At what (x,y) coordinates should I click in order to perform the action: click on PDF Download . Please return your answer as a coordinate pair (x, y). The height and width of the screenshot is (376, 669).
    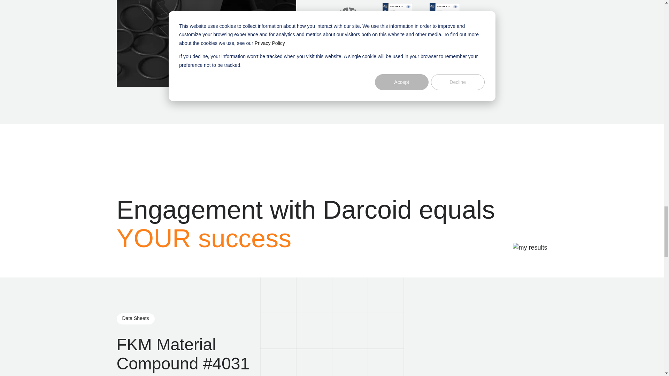
    Looking at the image, I should click on (398, 22).